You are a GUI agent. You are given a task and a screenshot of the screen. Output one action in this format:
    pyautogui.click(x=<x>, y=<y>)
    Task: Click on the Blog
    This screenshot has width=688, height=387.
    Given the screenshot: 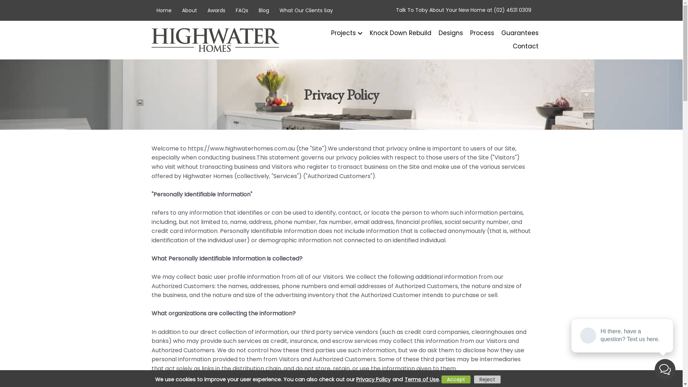 What is the action you would take?
    pyautogui.click(x=264, y=10)
    